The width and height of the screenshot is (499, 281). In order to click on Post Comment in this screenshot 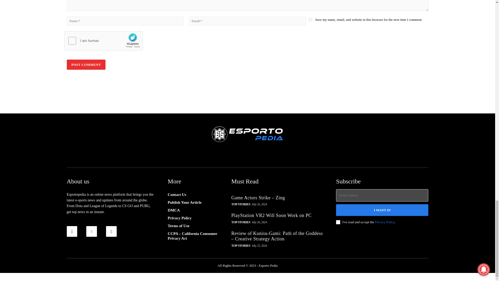, I will do `click(86, 65)`.